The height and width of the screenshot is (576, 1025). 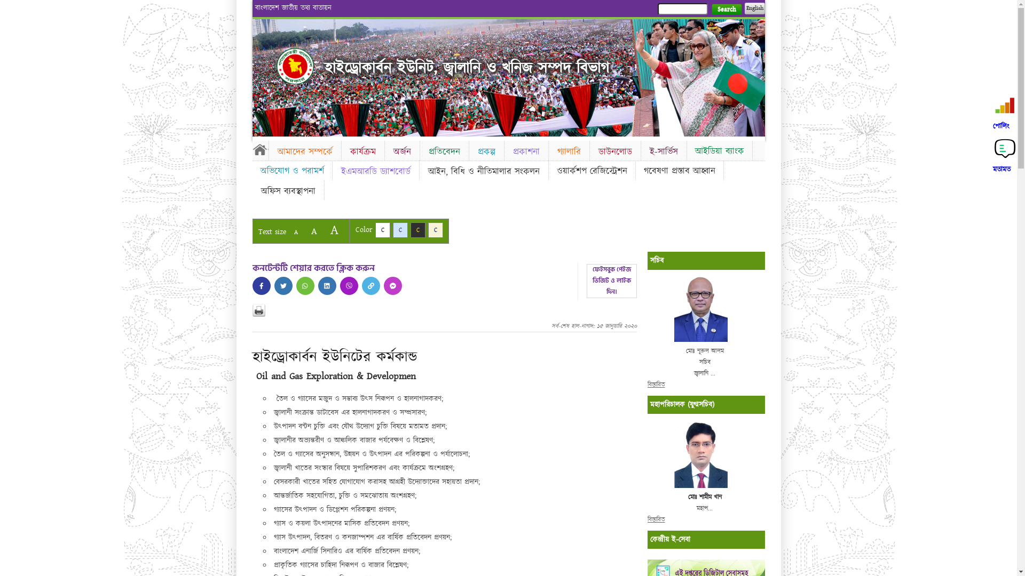 I want to click on English, so click(x=754, y=9).